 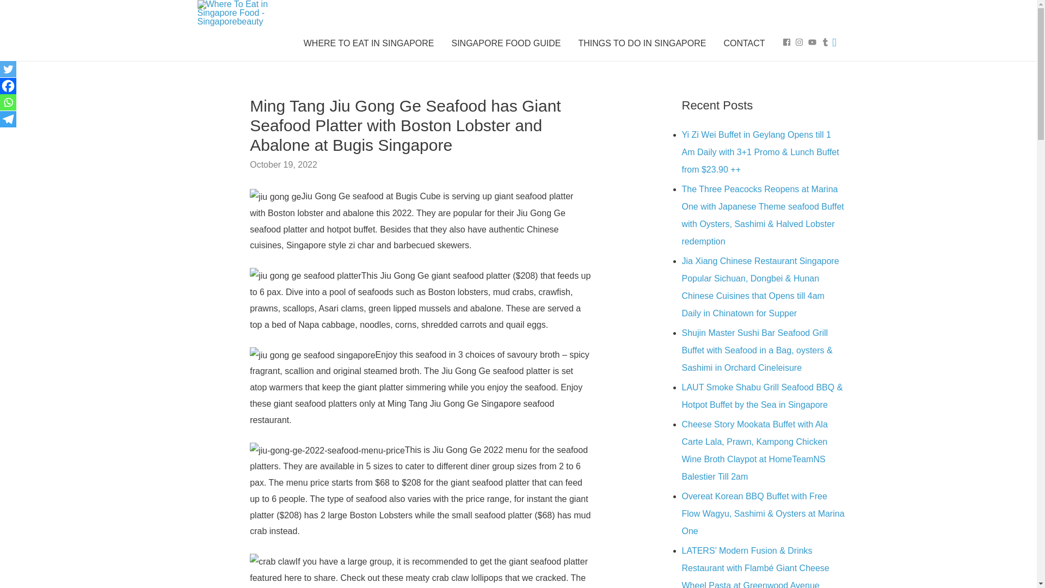 What do you see at coordinates (506, 44) in the screenshot?
I see `SINGAPORE FOOD GUIDE` at bounding box center [506, 44].